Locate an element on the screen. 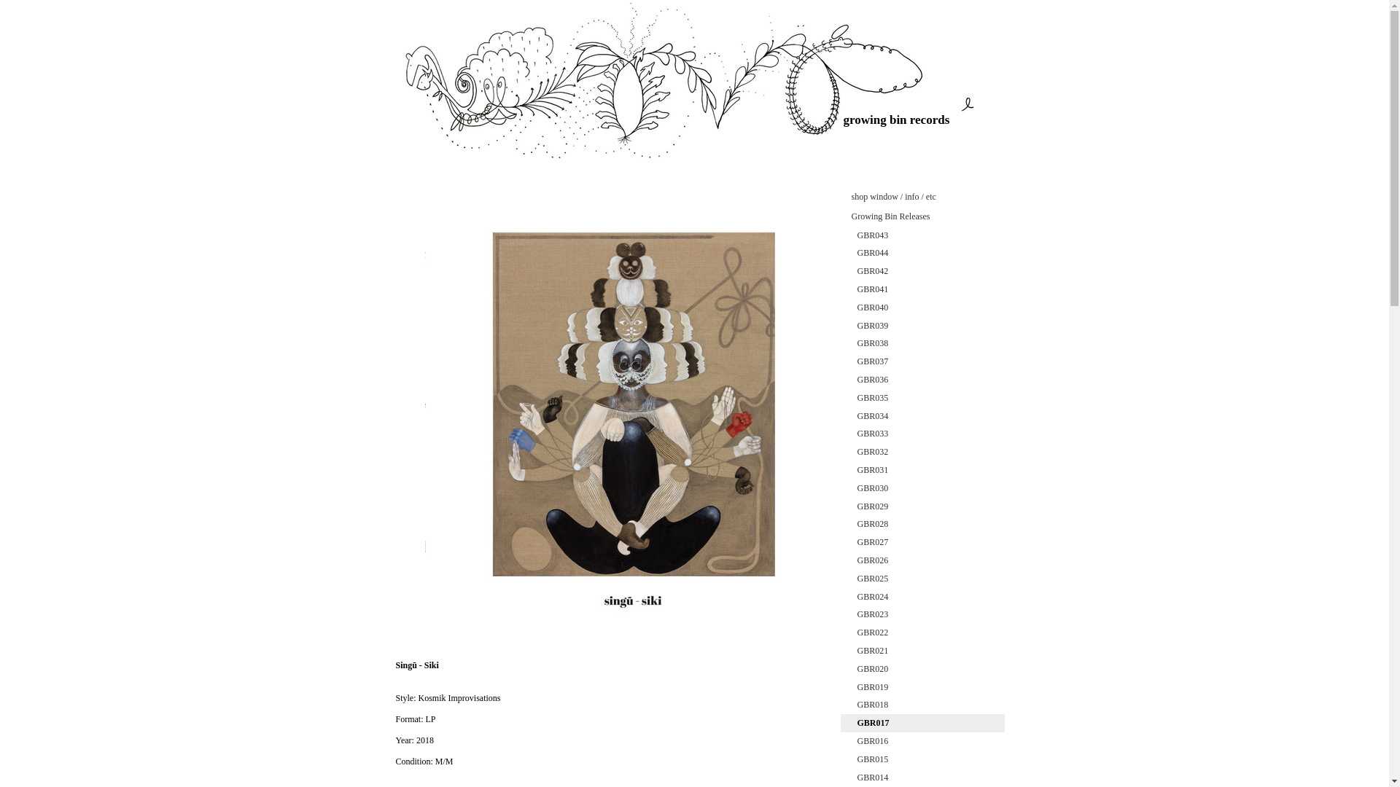  GBR036 is located at coordinates (922, 379).